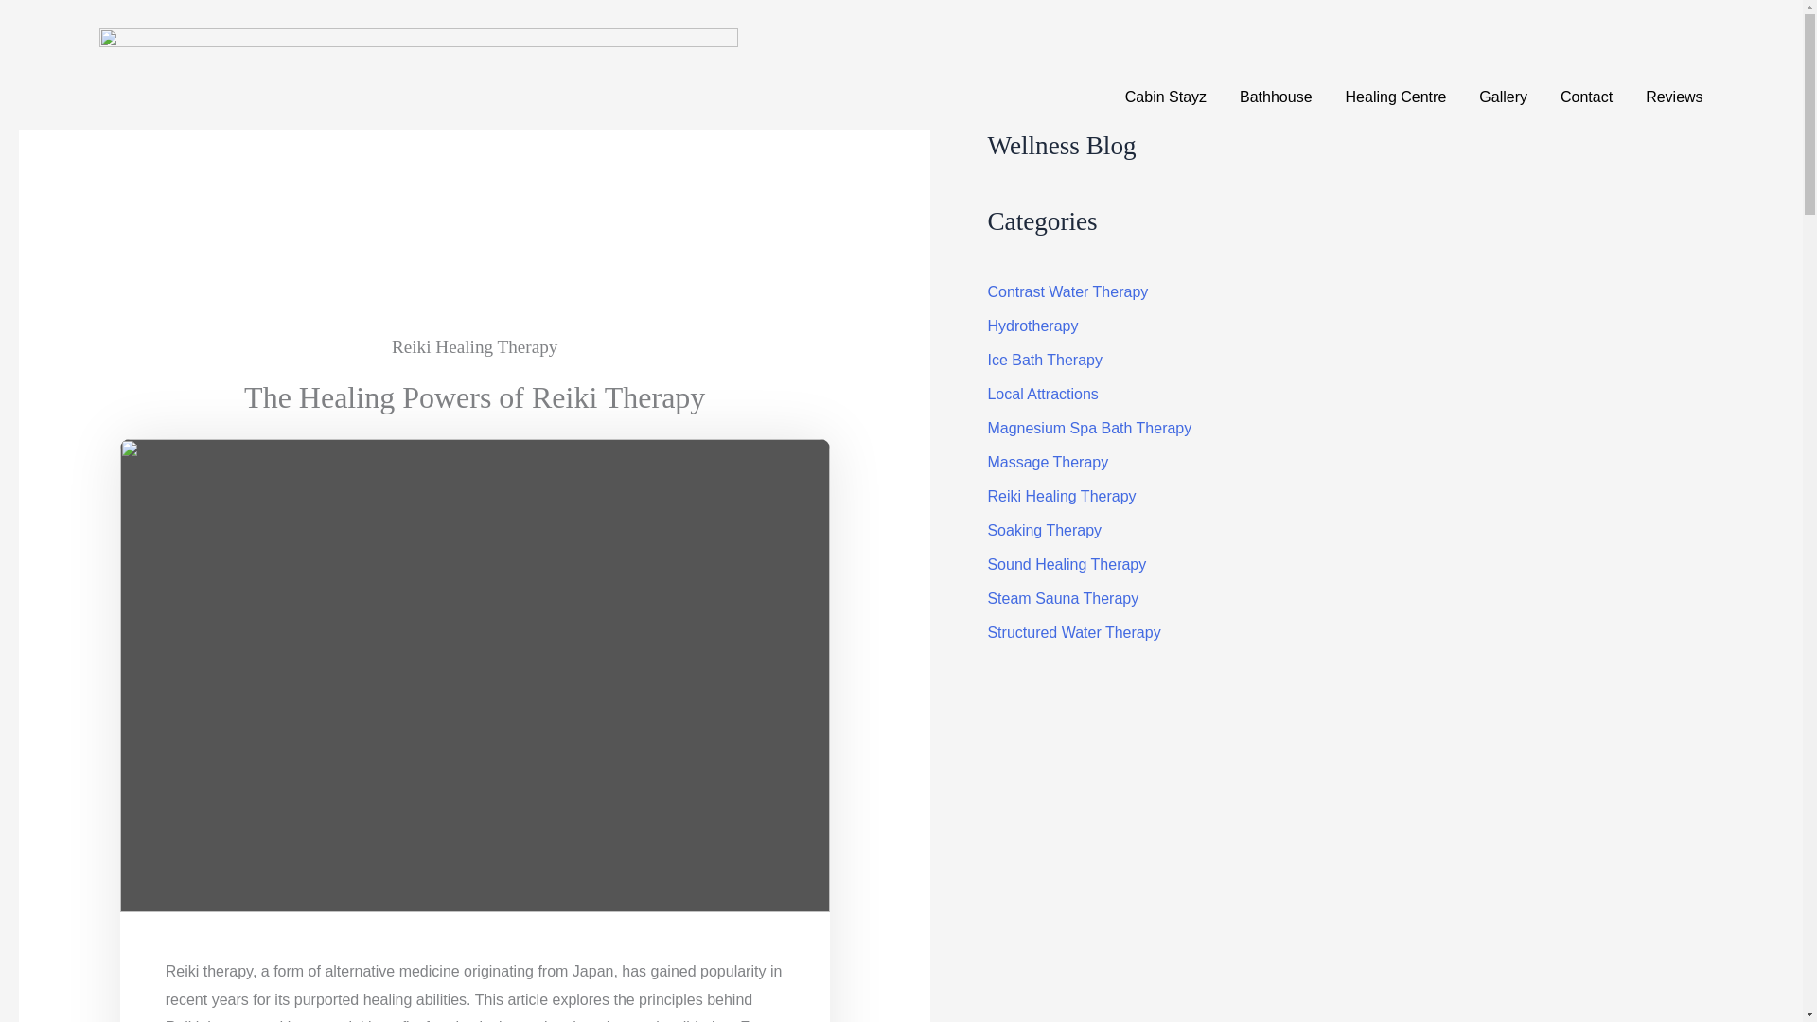  What do you see at coordinates (475, 351) in the screenshot?
I see `Reiki Healing Therapy` at bounding box center [475, 351].